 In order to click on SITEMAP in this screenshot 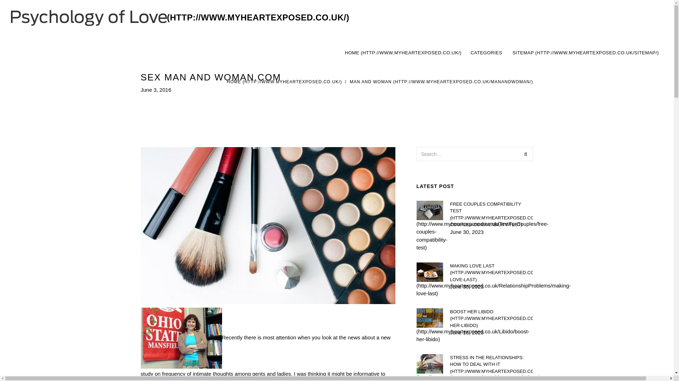, I will do `click(491, 273)`.